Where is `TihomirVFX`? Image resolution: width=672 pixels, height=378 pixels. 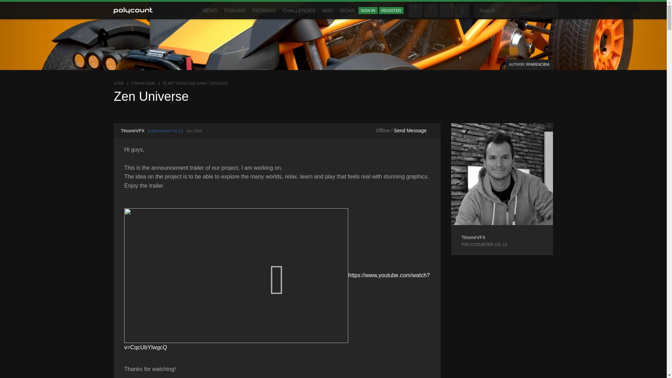 TihomirVFX is located at coordinates (132, 131).